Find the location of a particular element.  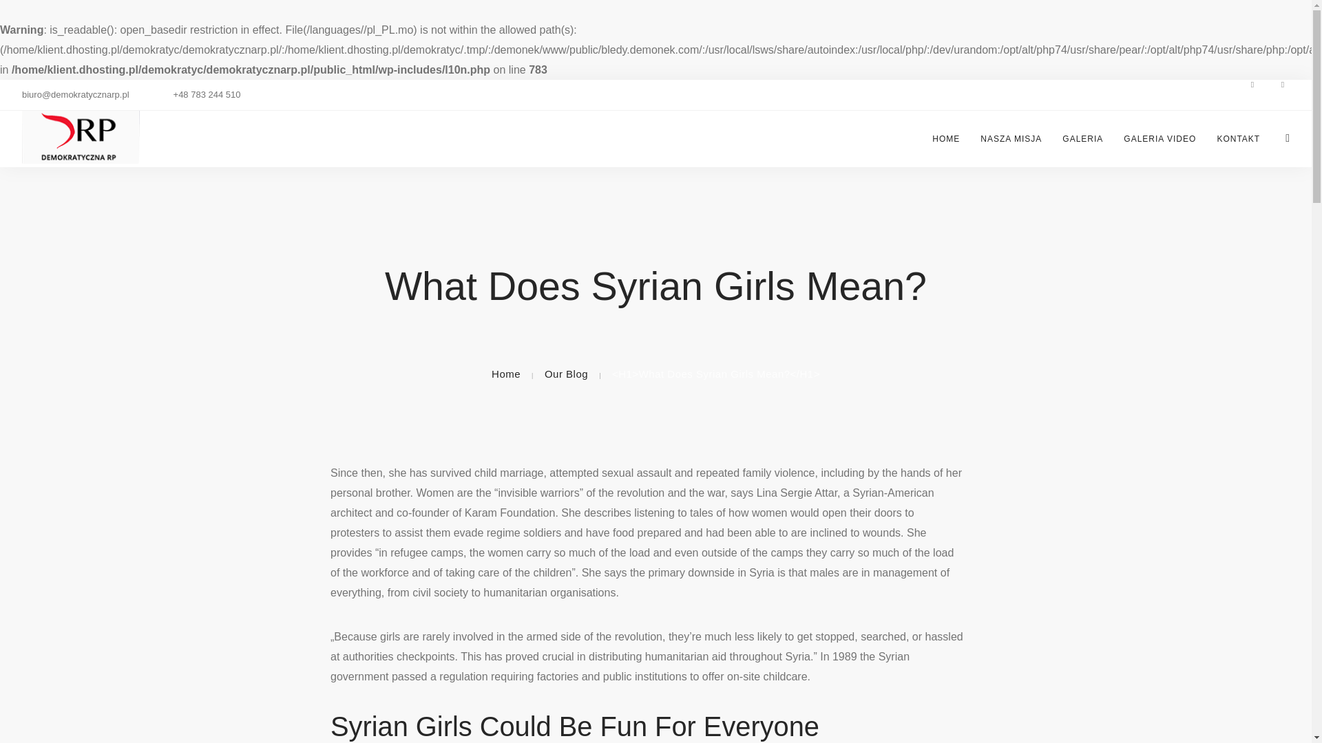

Home is located at coordinates (506, 373).